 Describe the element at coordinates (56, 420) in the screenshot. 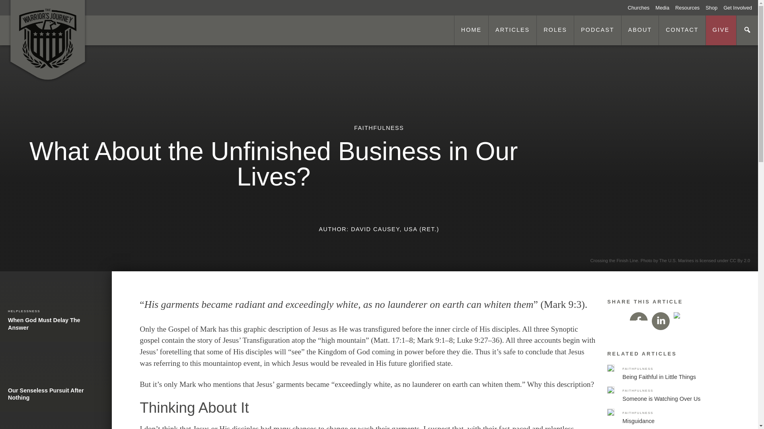

I see `Media` at that location.